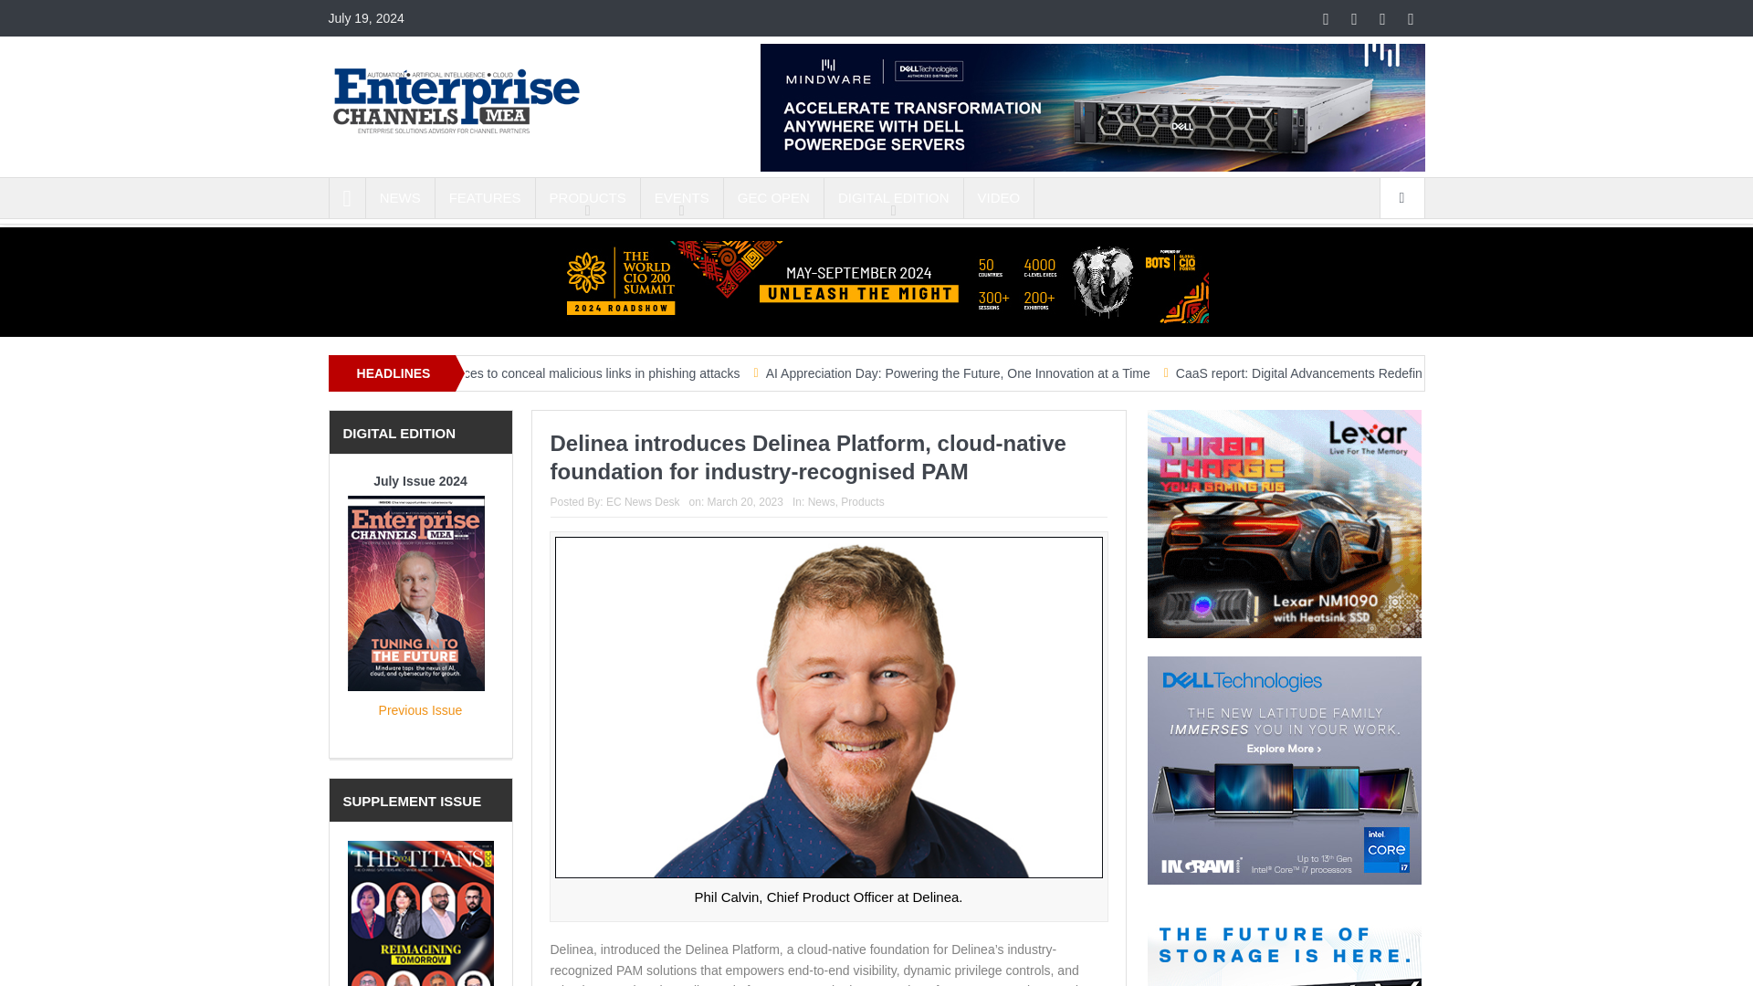 This screenshot has height=986, width=1753. Describe the element at coordinates (400, 197) in the screenshot. I see `NEWS` at that location.